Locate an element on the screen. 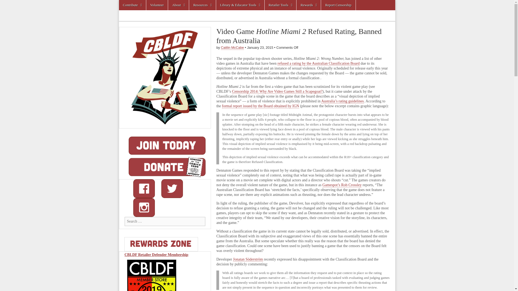 The image size is (518, 291). Posts by Caitlin McCabe is located at coordinates (233, 47).